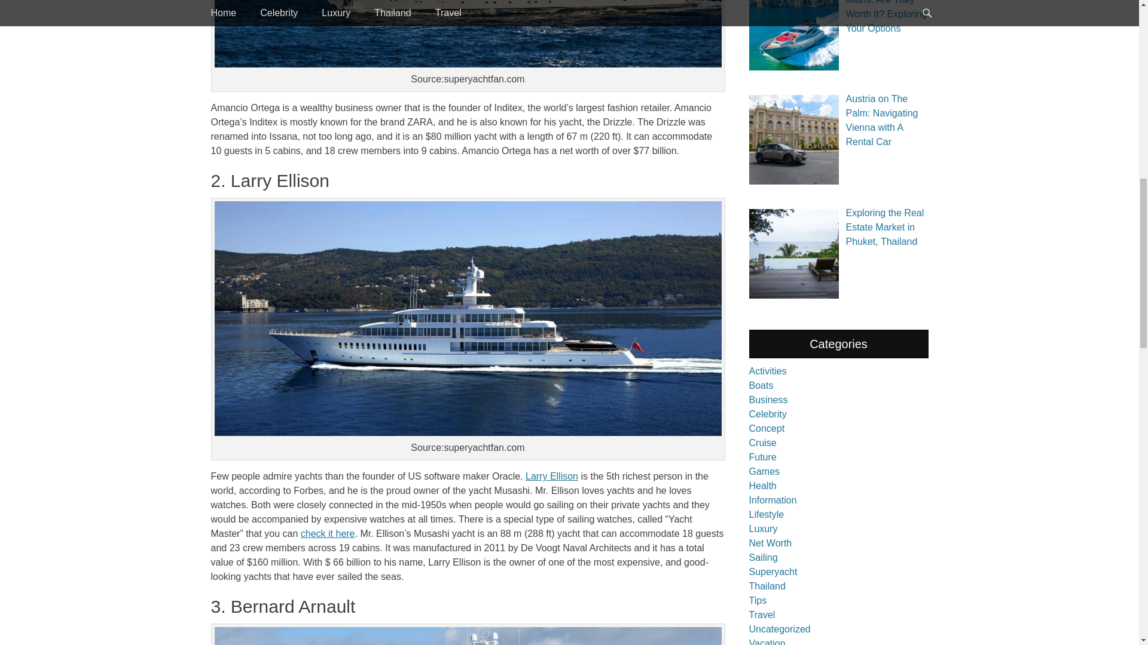 This screenshot has width=1148, height=645. Describe the element at coordinates (768, 400) in the screenshot. I see `Business` at that location.